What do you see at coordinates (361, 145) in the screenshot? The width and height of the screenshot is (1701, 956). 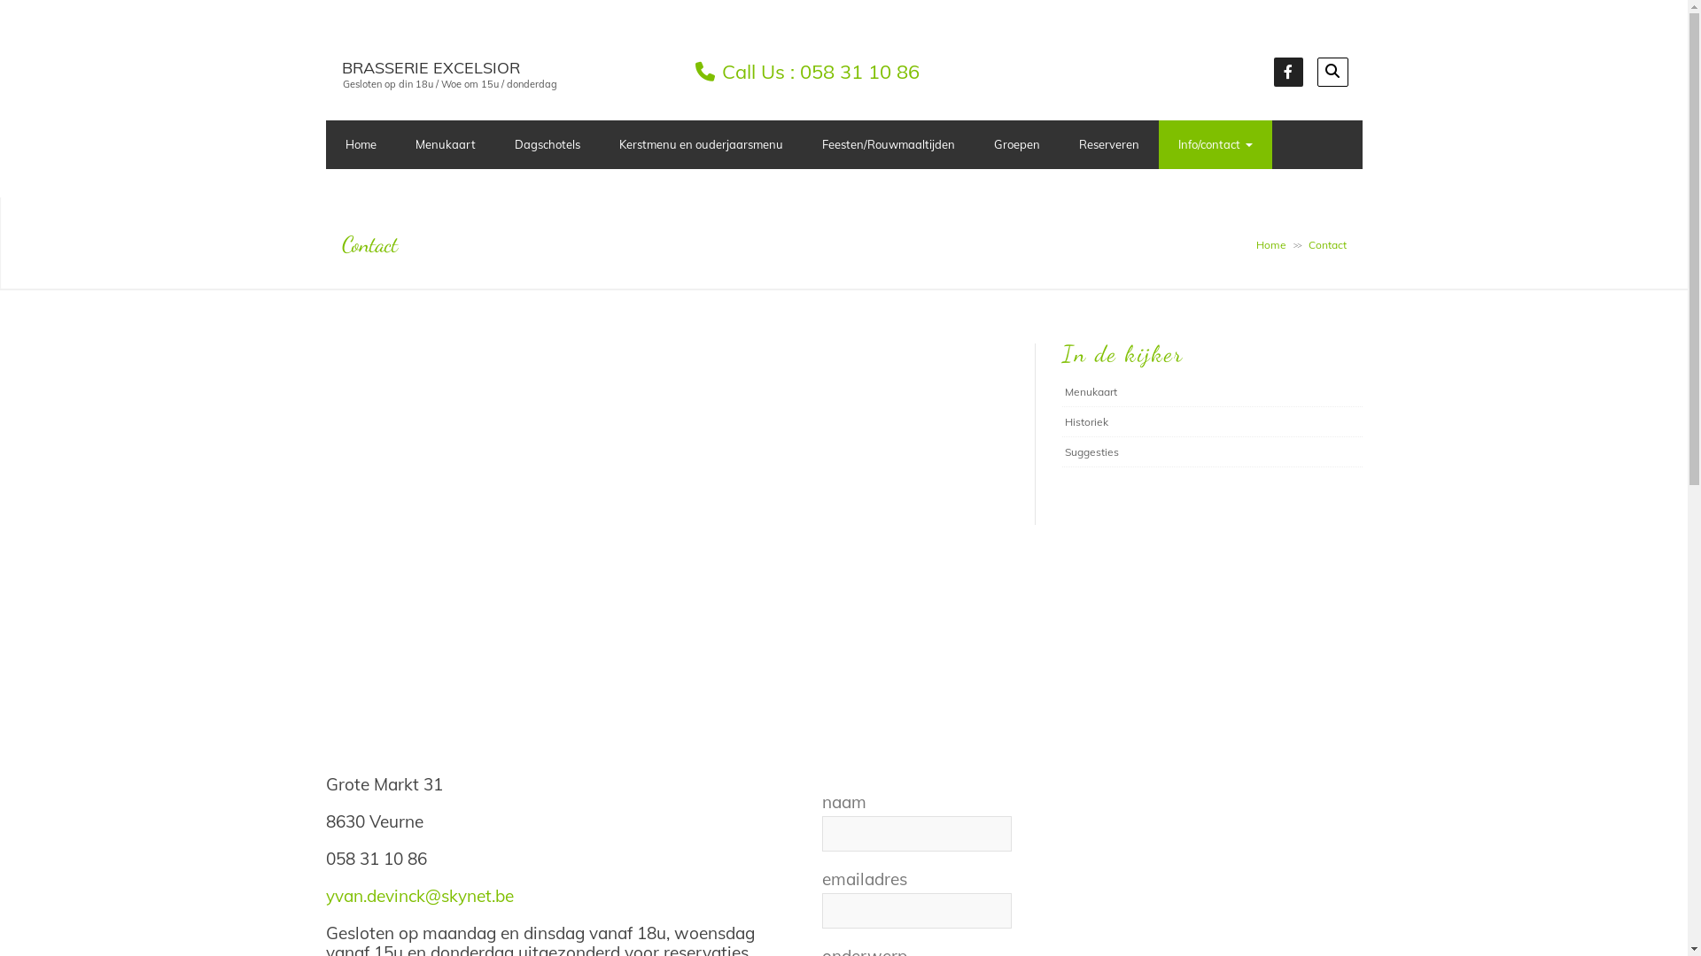 I see `Home` at bounding box center [361, 145].